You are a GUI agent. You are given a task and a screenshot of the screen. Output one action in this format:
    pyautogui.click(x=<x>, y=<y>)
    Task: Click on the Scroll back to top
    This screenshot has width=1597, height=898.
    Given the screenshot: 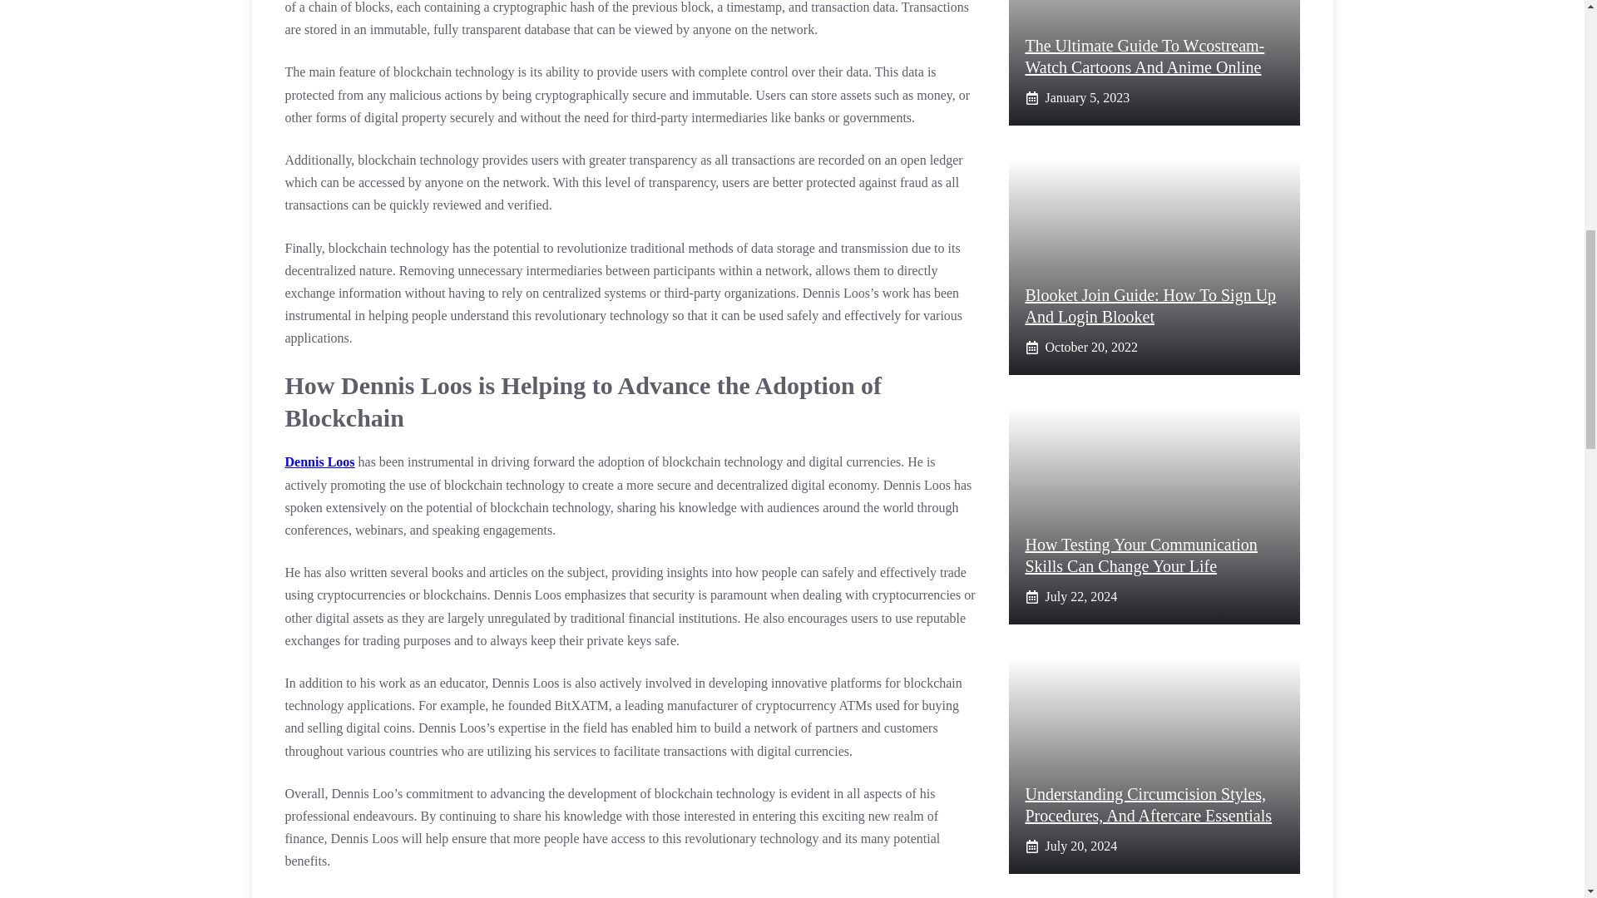 What is the action you would take?
    pyautogui.click(x=1543, y=789)
    